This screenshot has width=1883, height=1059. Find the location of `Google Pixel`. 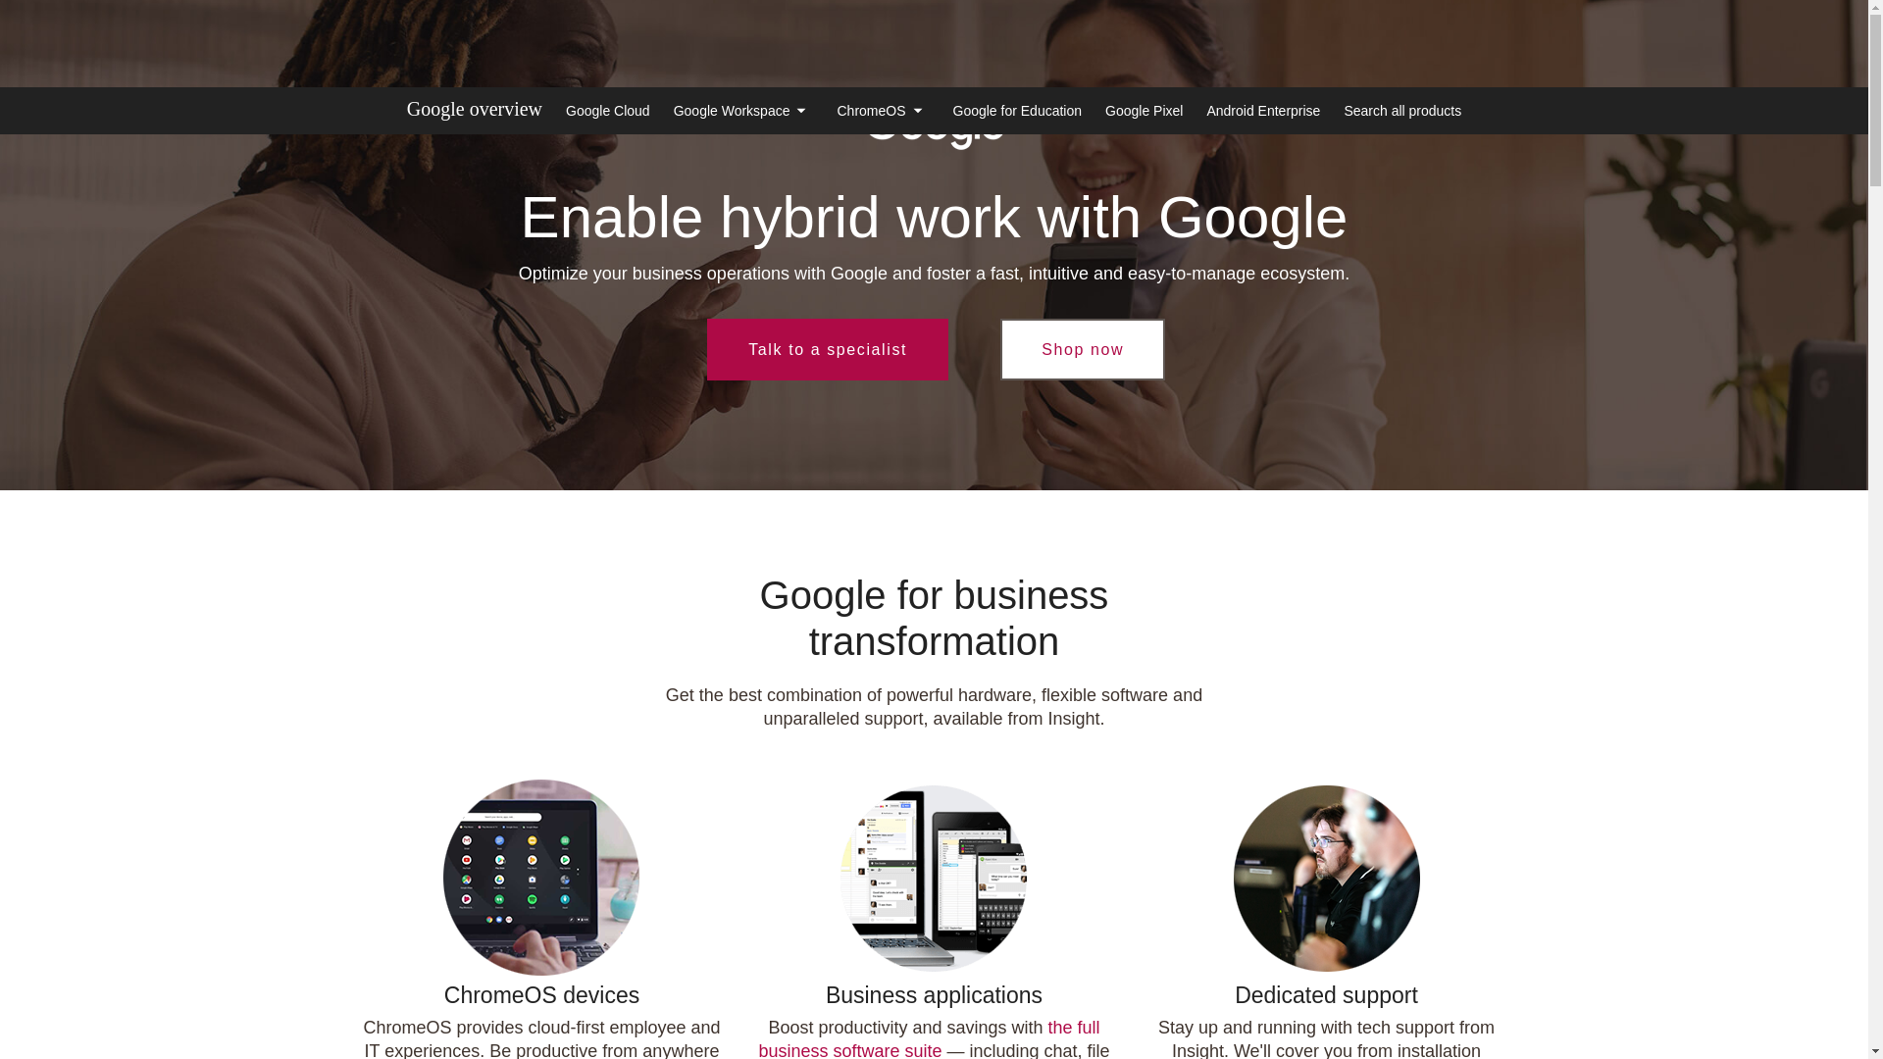

Google Pixel is located at coordinates (1144, 110).